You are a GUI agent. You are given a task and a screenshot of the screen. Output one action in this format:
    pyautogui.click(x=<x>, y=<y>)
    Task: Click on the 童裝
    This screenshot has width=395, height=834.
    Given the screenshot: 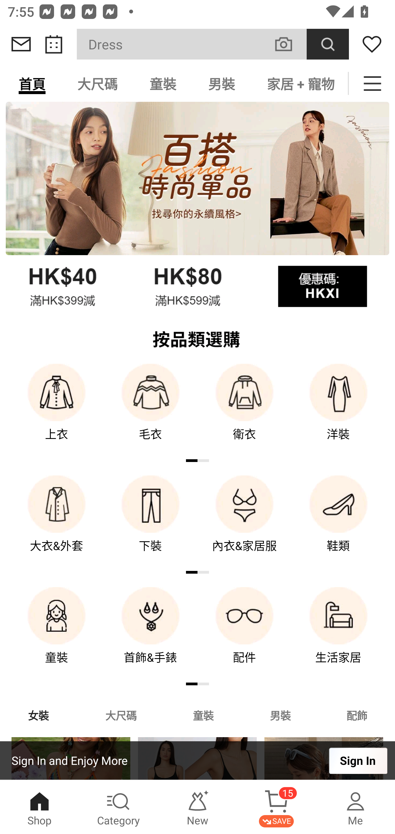 What is the action you would take?
    pyautogui.click(x=203, y=715)
    